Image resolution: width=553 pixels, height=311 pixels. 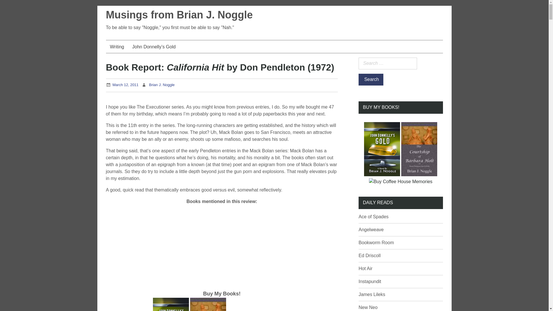 I want to click on March 12, 2011, so click(x=125, y=85).